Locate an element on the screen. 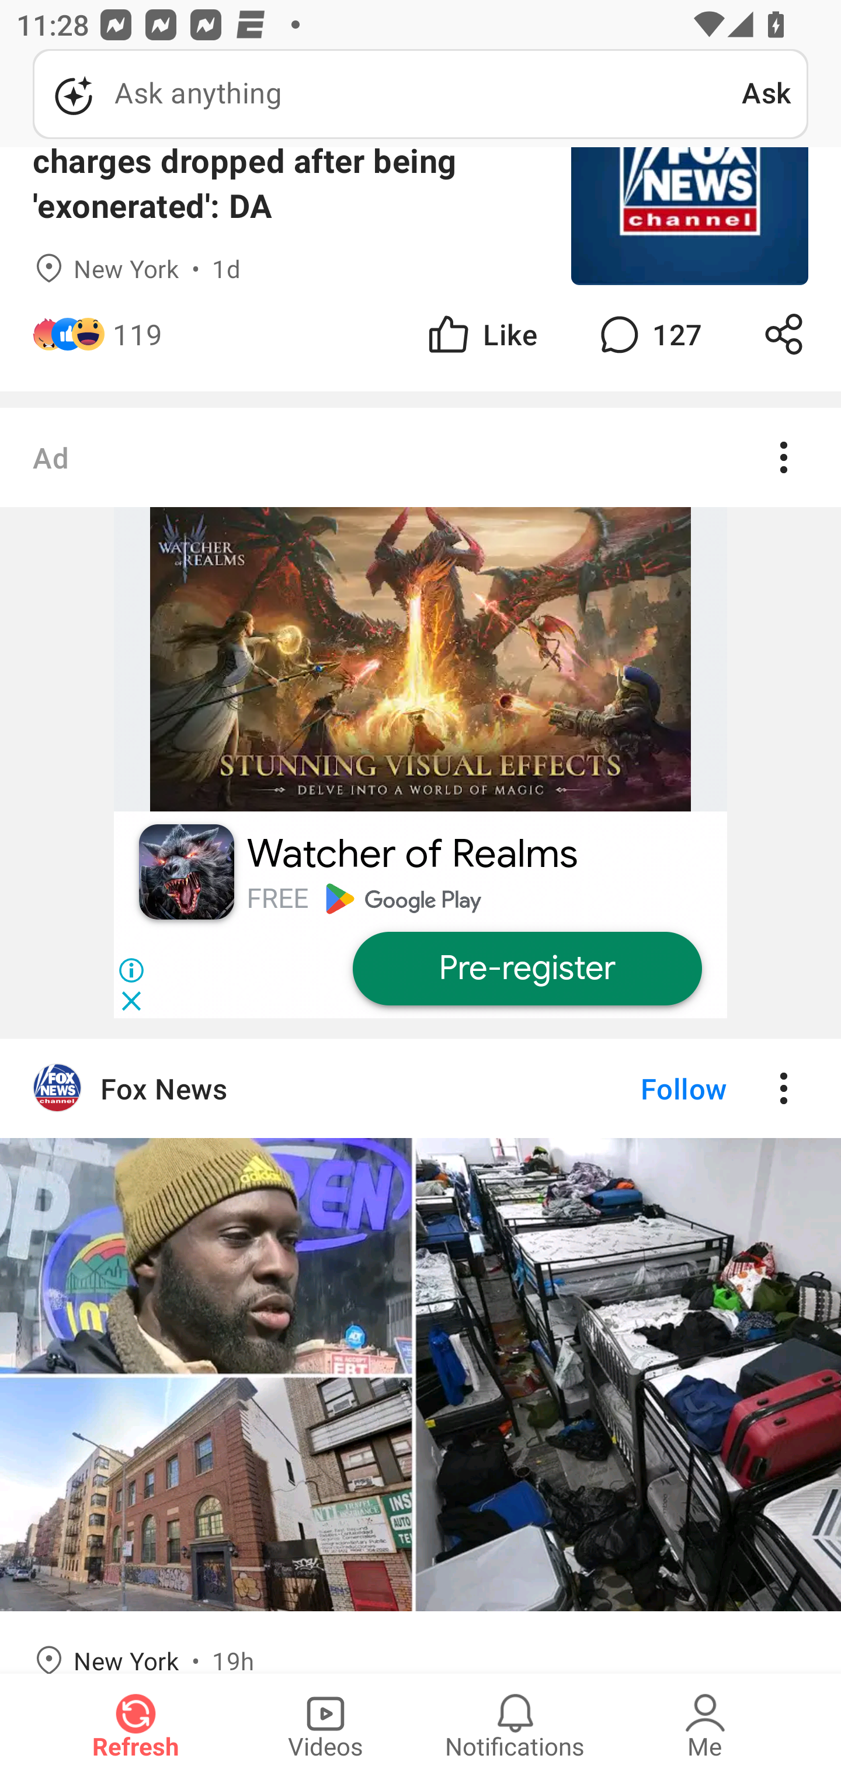 The height and width of the screenshot is (1776, 841). Fox News Follow is located at coordinates (420, 1088).